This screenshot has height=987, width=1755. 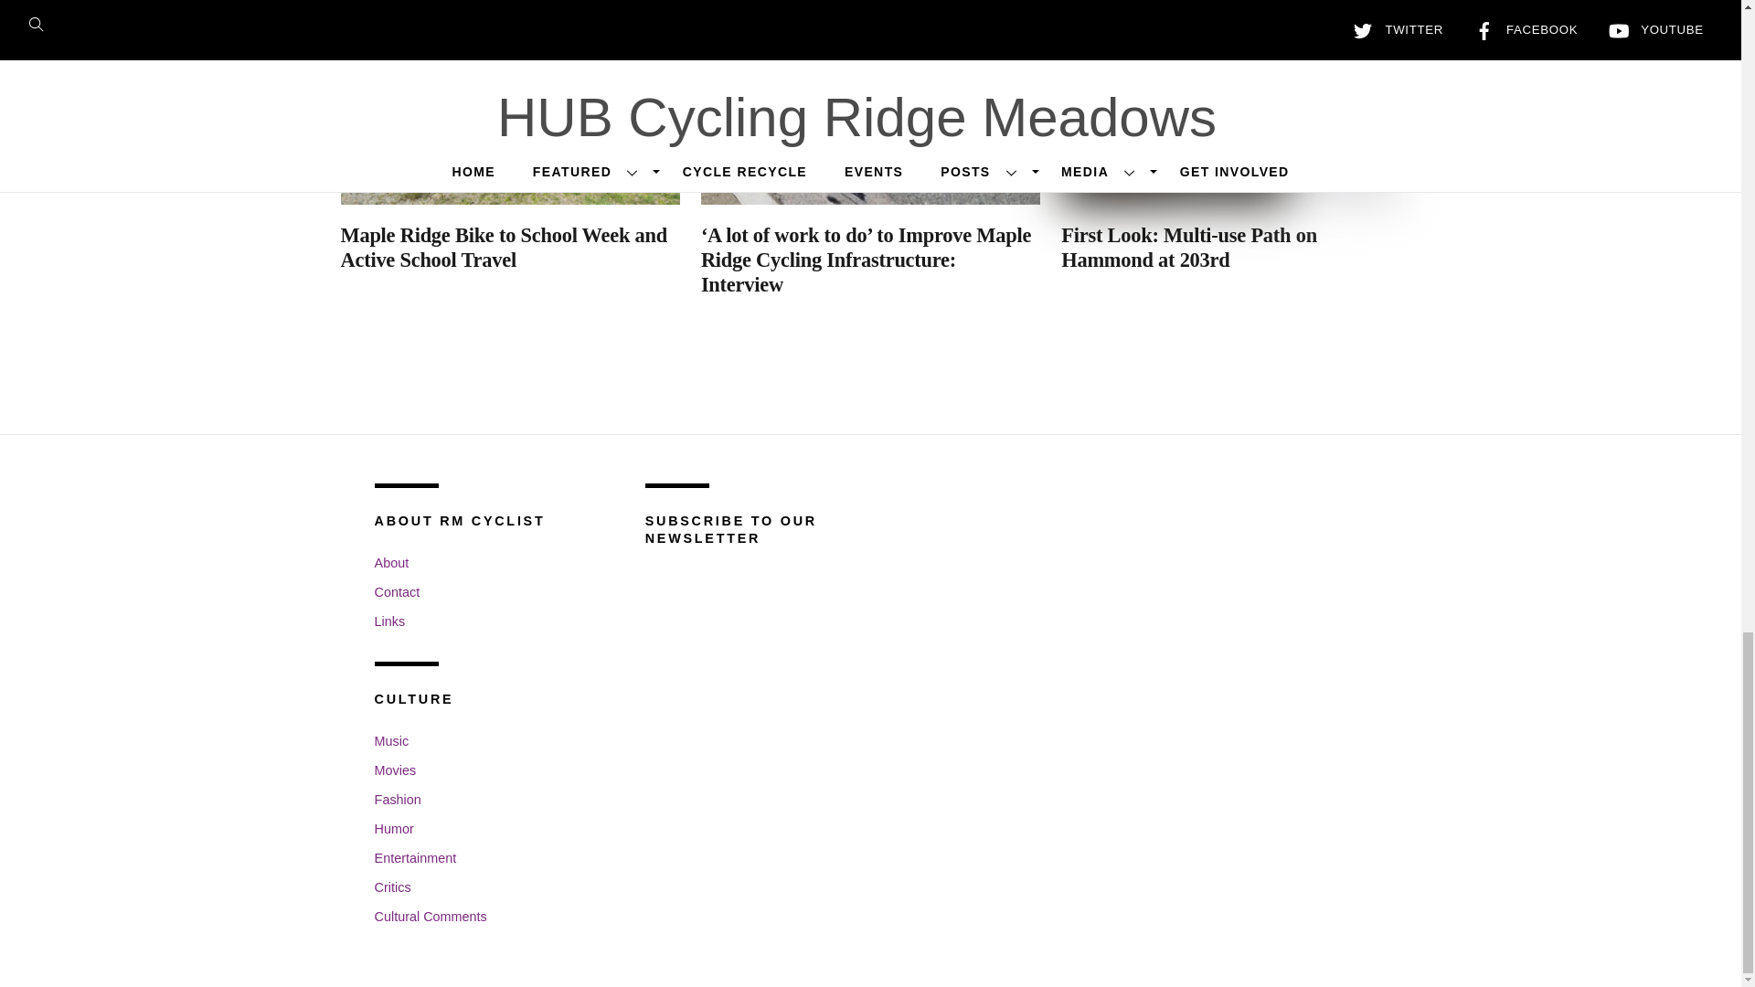 I want to click on Maple Ridge Bike to School Week and Active School Travel, so click(x=503, y=248).